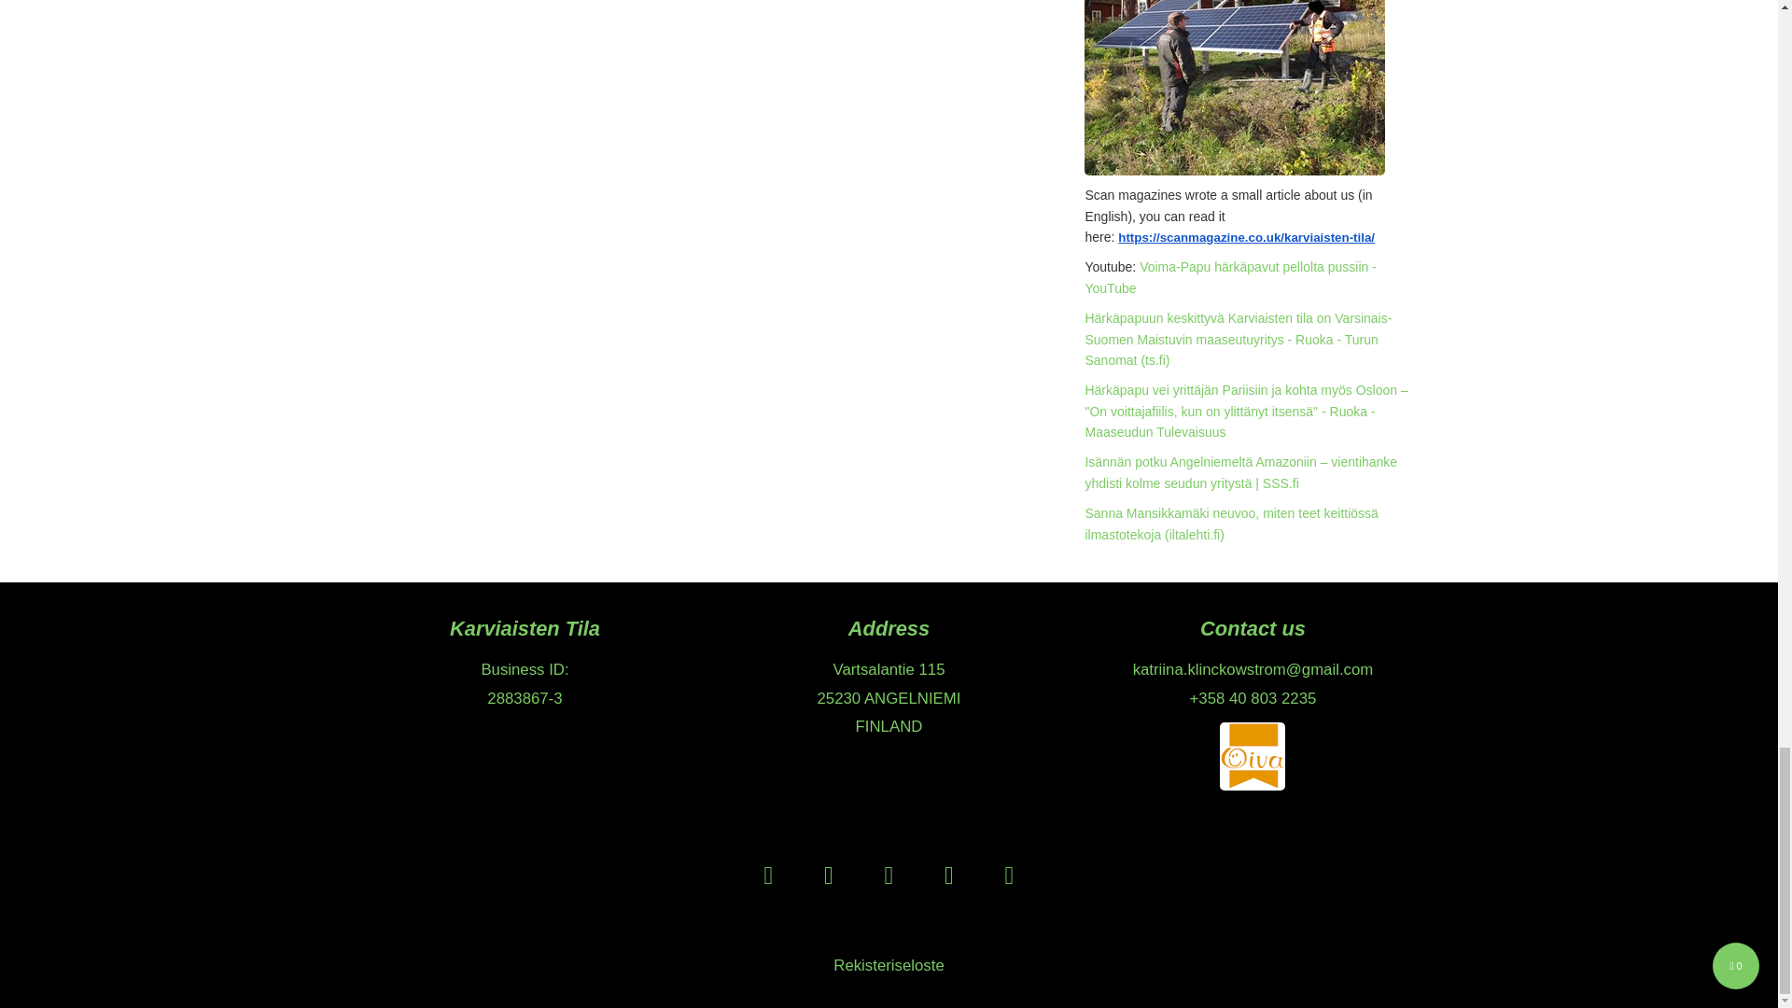  Describe the element at coordinates (889, 965) in the screenshot. I see `Rekisteriseloste` at that location.